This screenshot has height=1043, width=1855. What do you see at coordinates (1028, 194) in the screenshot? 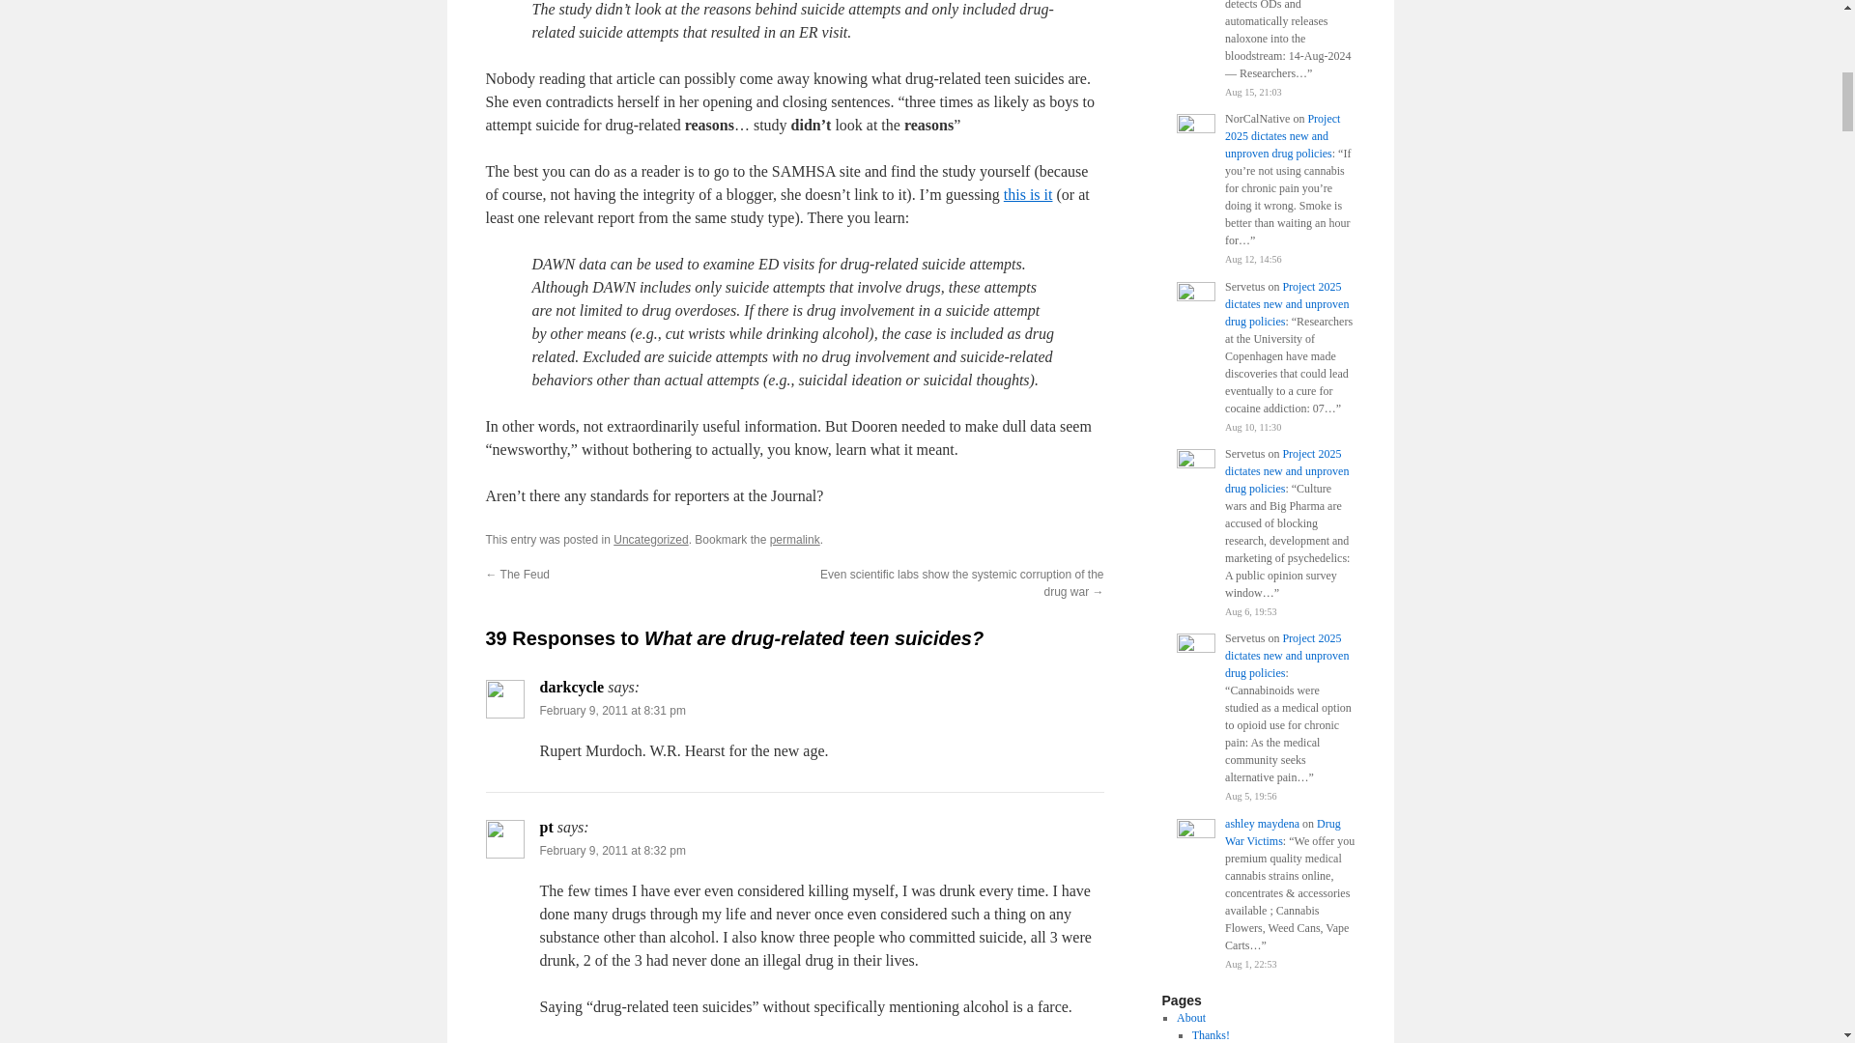
I see `this is it` at bounding box center [1028, 194].